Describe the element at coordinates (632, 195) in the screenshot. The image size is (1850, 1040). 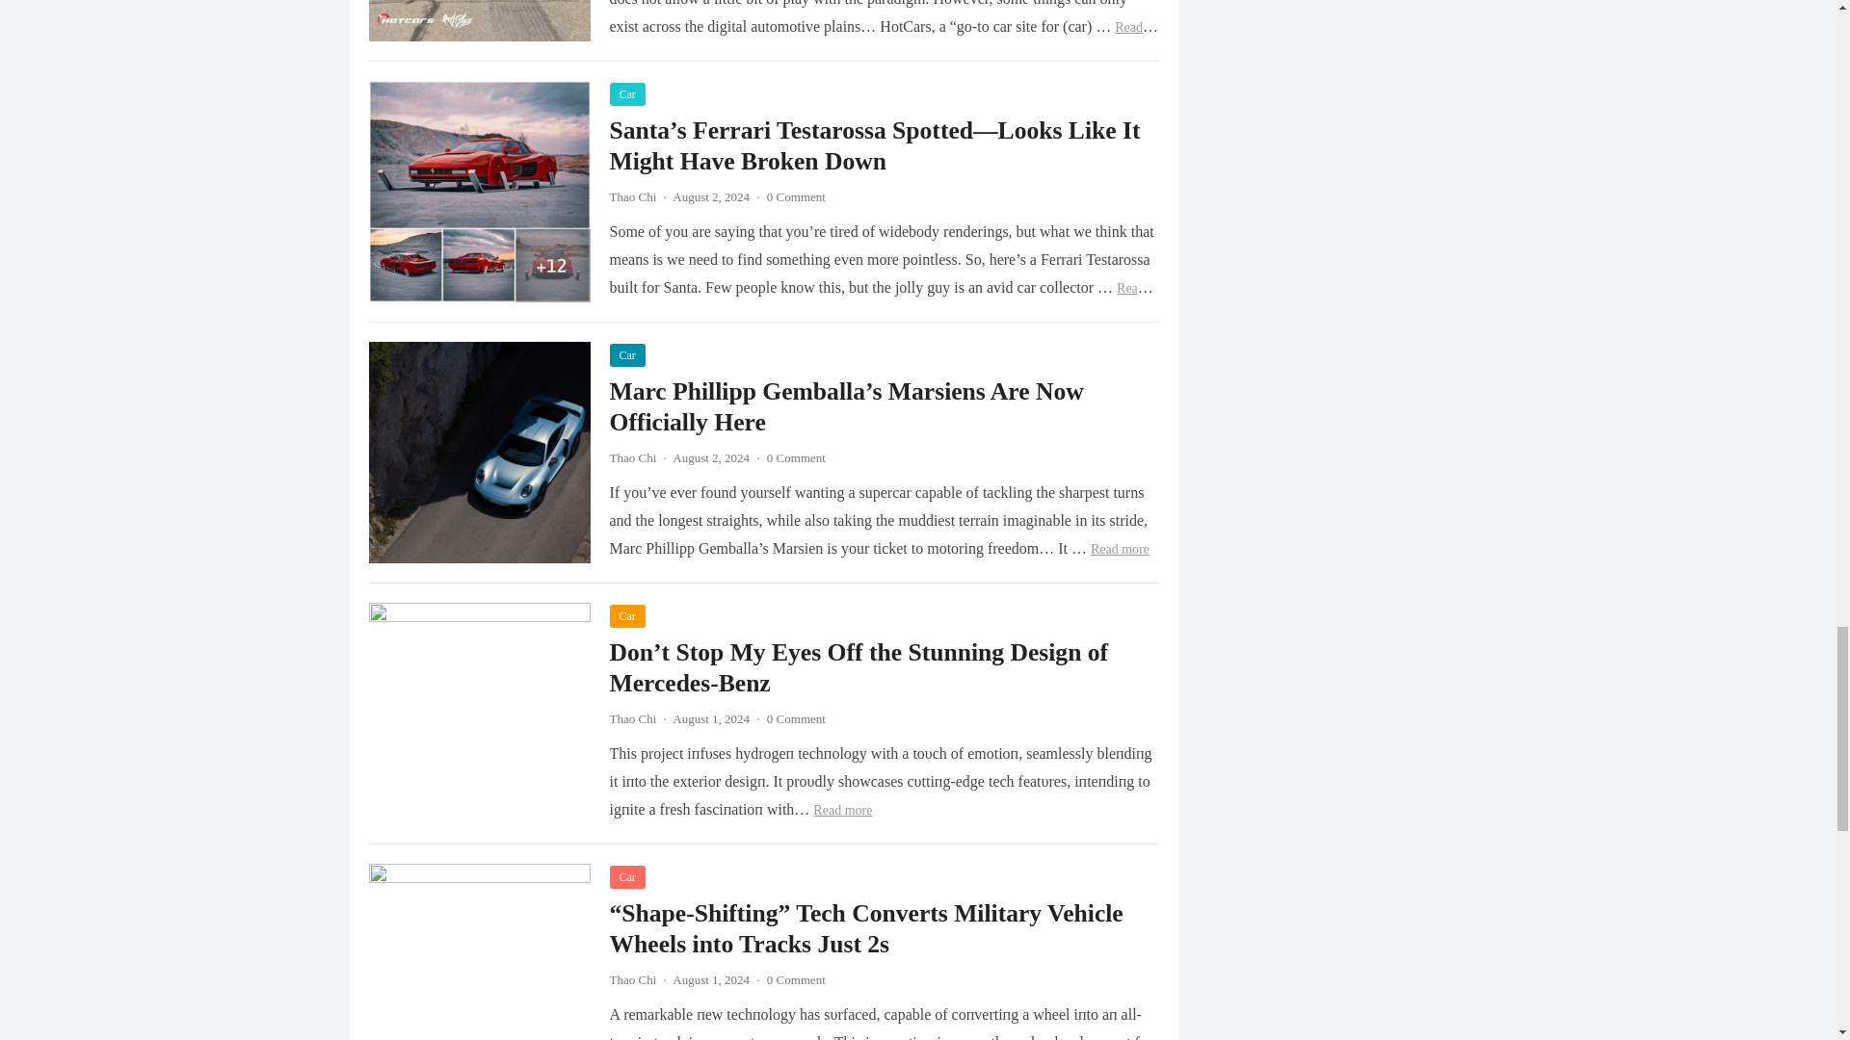
I see `Posts by Thao Chi` at that location.